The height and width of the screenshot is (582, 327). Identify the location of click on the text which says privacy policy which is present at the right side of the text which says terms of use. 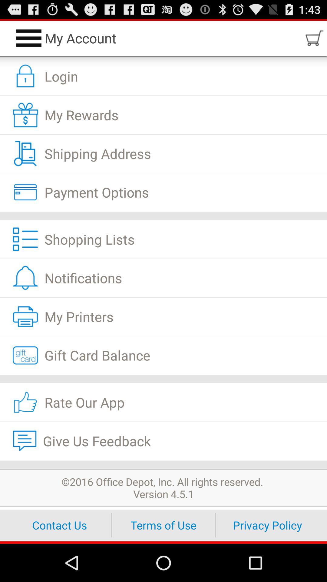
(267, 525).